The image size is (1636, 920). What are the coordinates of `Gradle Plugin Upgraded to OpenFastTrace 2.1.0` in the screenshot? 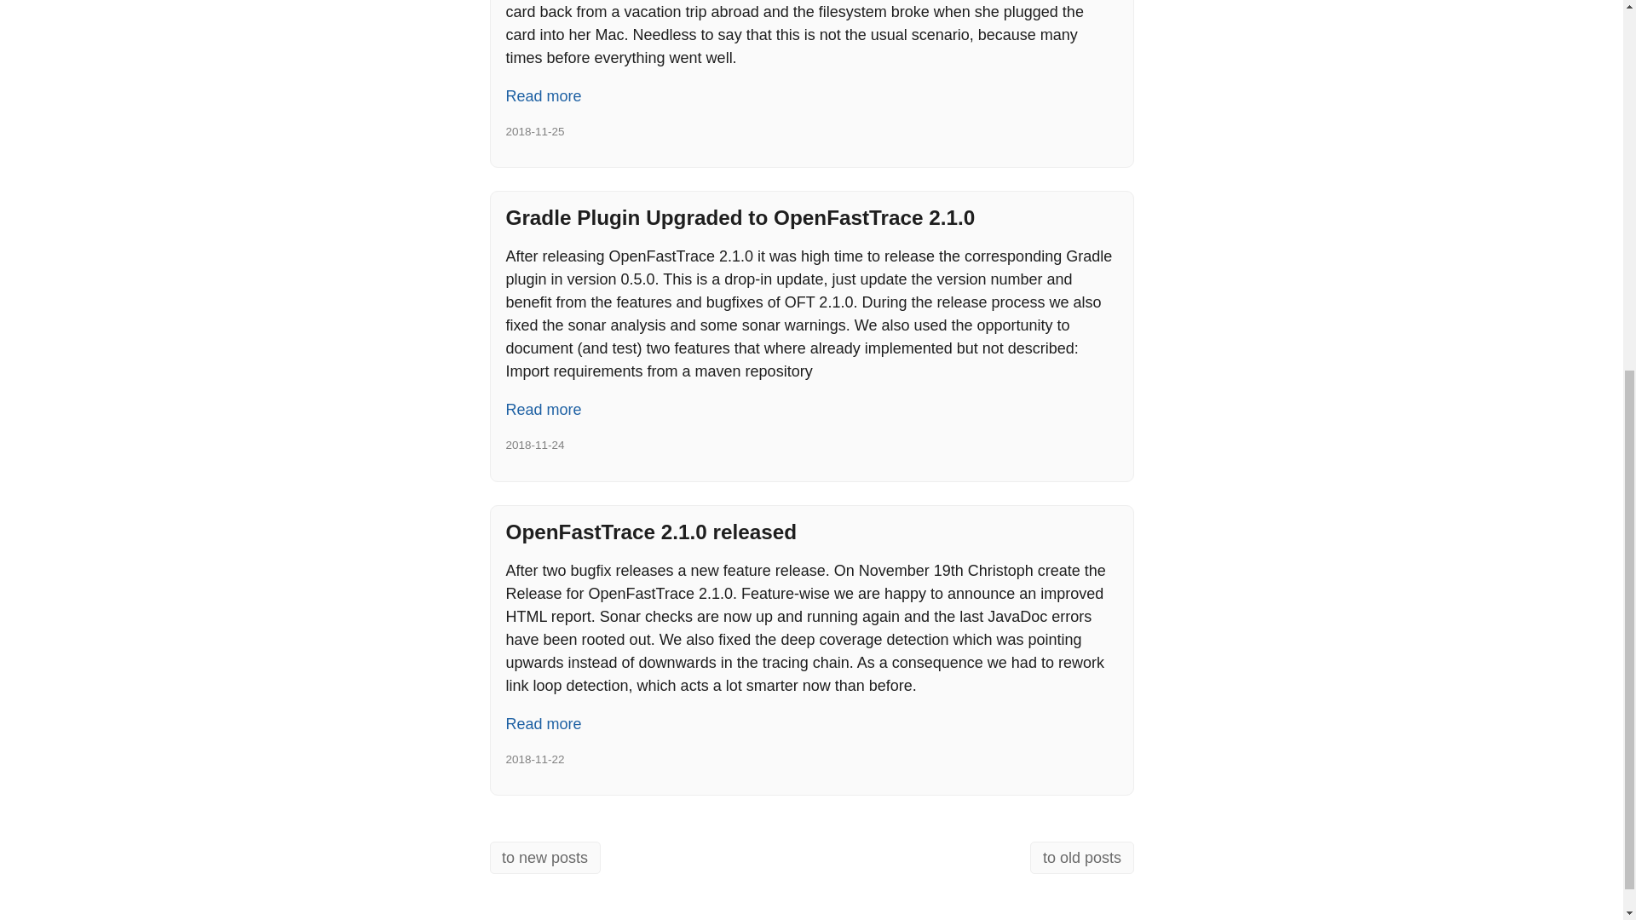 It's located at (740, 216).